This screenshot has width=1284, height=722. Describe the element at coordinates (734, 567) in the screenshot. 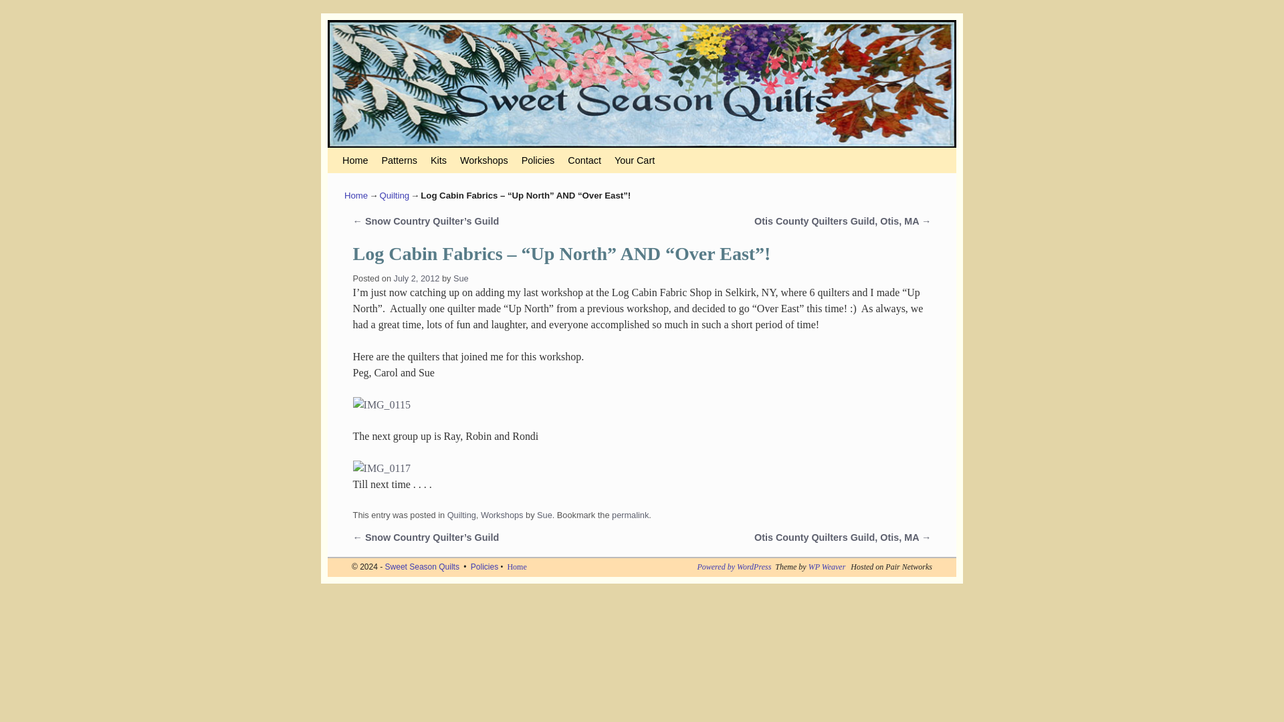

I see `wordpress.org` at that location.